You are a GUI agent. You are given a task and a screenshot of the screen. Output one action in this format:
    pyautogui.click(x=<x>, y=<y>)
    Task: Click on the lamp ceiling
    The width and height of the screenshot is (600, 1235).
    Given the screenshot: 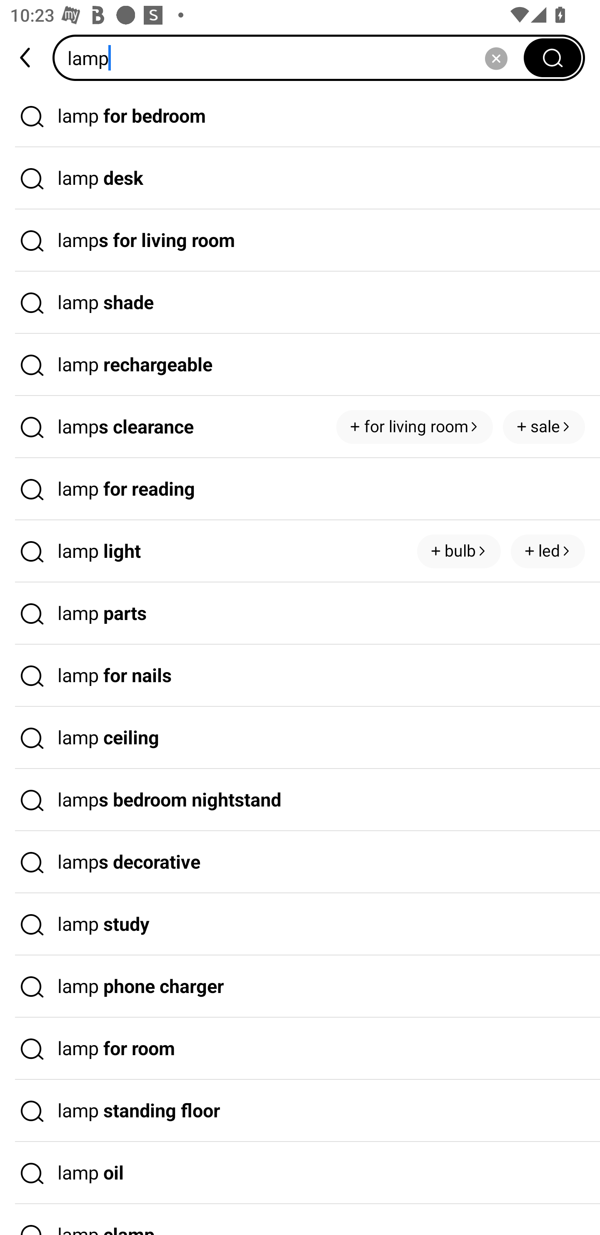 What is the action you would take?
    pyautogui.click(x=300, y=738)
    